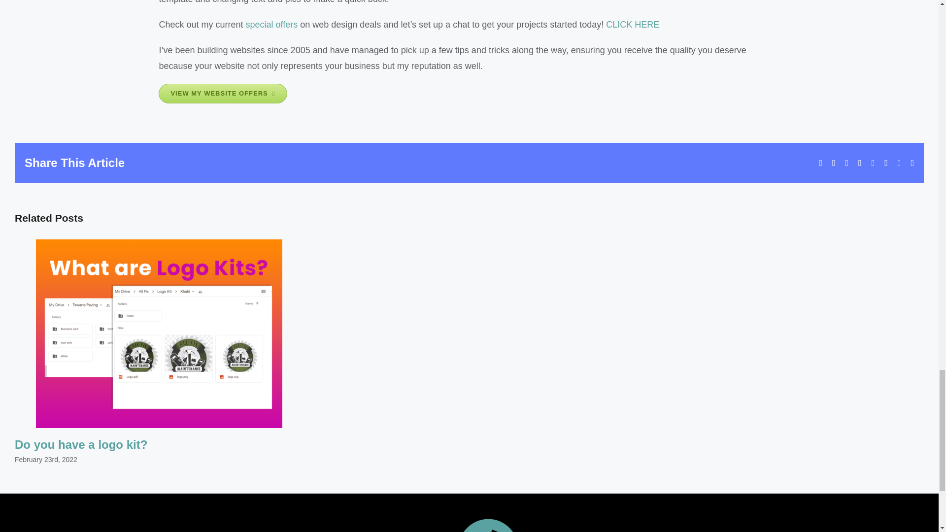 The width and height of the screenshot is (946, 532). Describe the element at coordinates (633, 25) in the screenshot. I see `CLICK HERE` at that location.